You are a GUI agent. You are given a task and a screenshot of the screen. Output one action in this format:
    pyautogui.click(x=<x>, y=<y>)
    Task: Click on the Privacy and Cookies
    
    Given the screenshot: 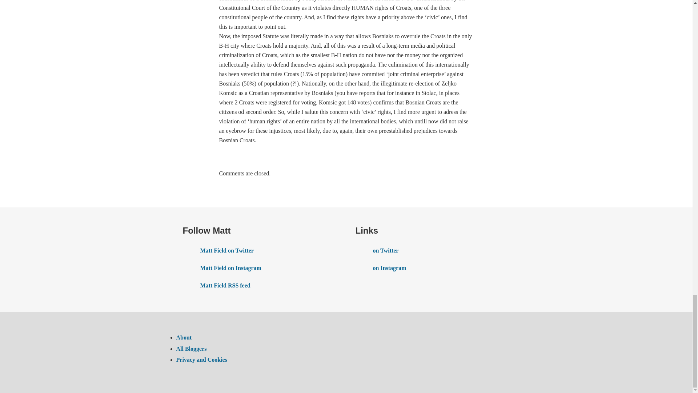 What is the action you would take?
    pyautogui.click(x=201, y=360)
    